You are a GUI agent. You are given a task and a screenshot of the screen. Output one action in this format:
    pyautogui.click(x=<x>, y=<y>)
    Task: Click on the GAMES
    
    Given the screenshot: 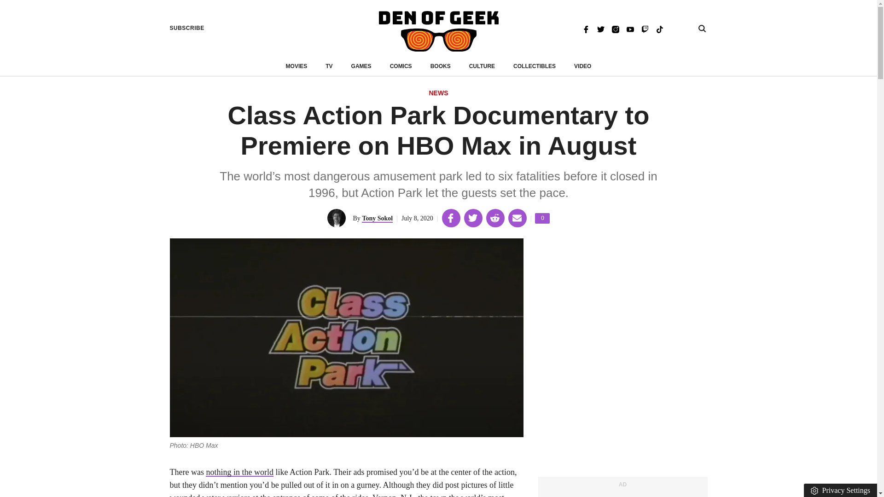 What is the action you would take?
    pyautogui.click(x=600, y=29)
    